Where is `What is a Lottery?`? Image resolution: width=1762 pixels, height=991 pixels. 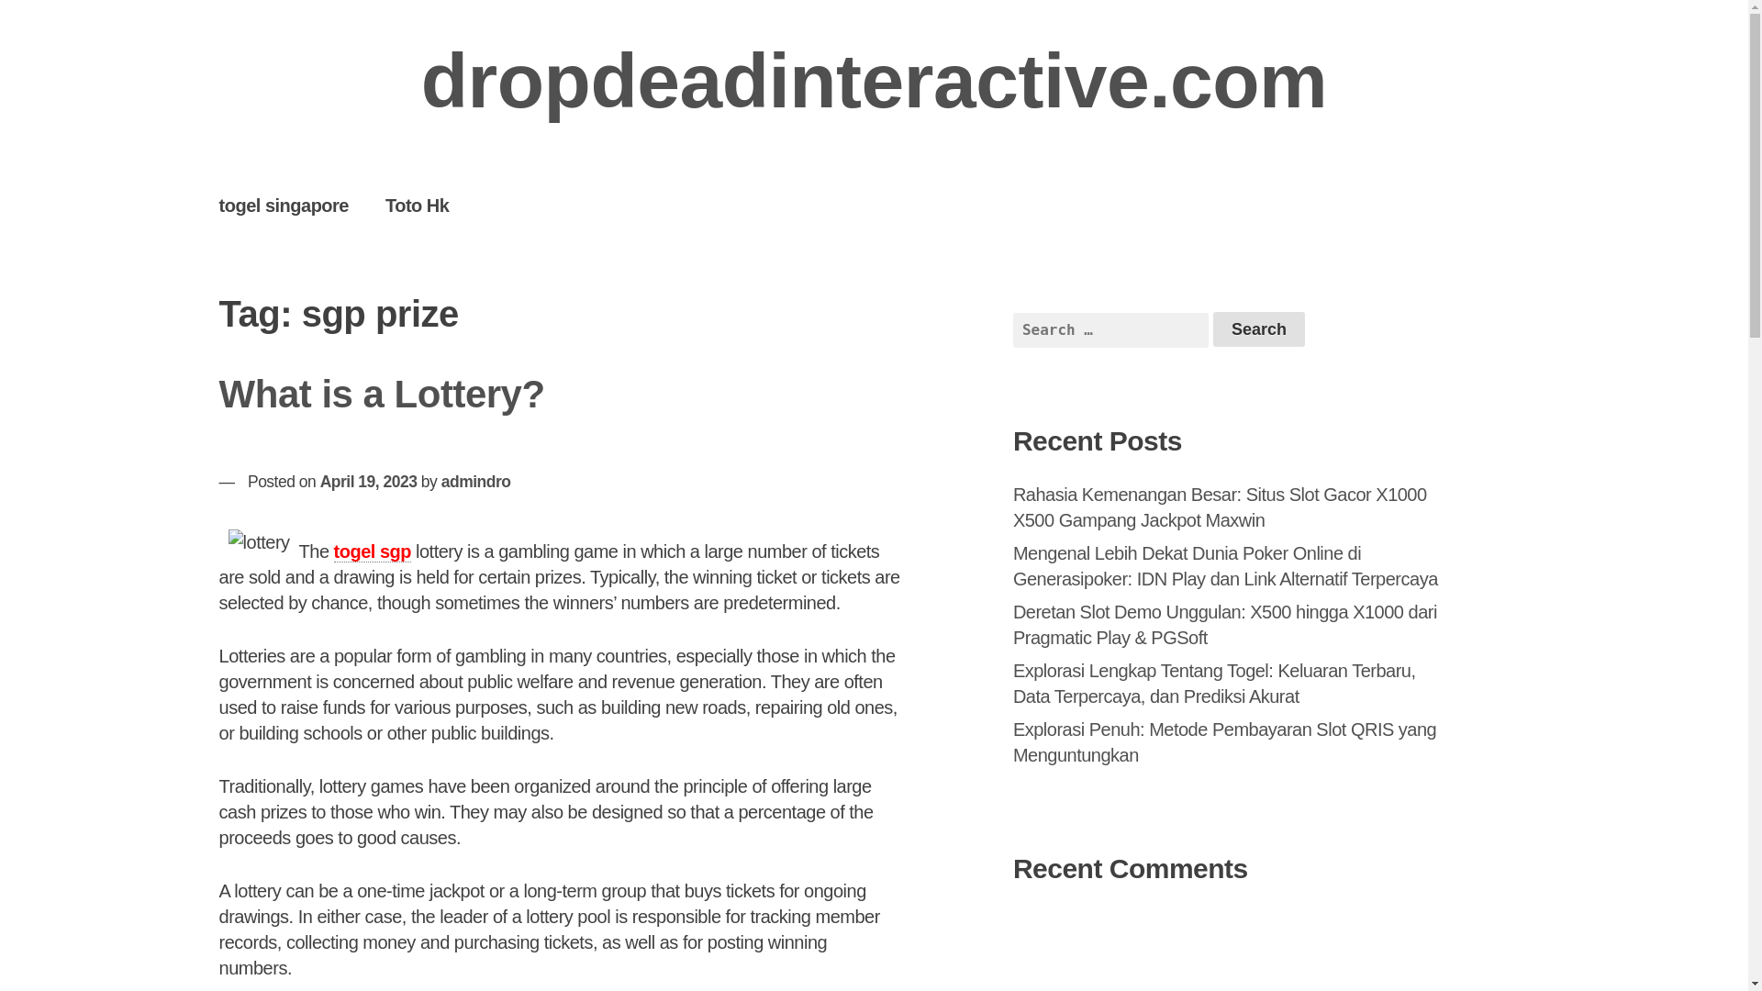 What is a Lottery? is located at coordinates (382, 394).